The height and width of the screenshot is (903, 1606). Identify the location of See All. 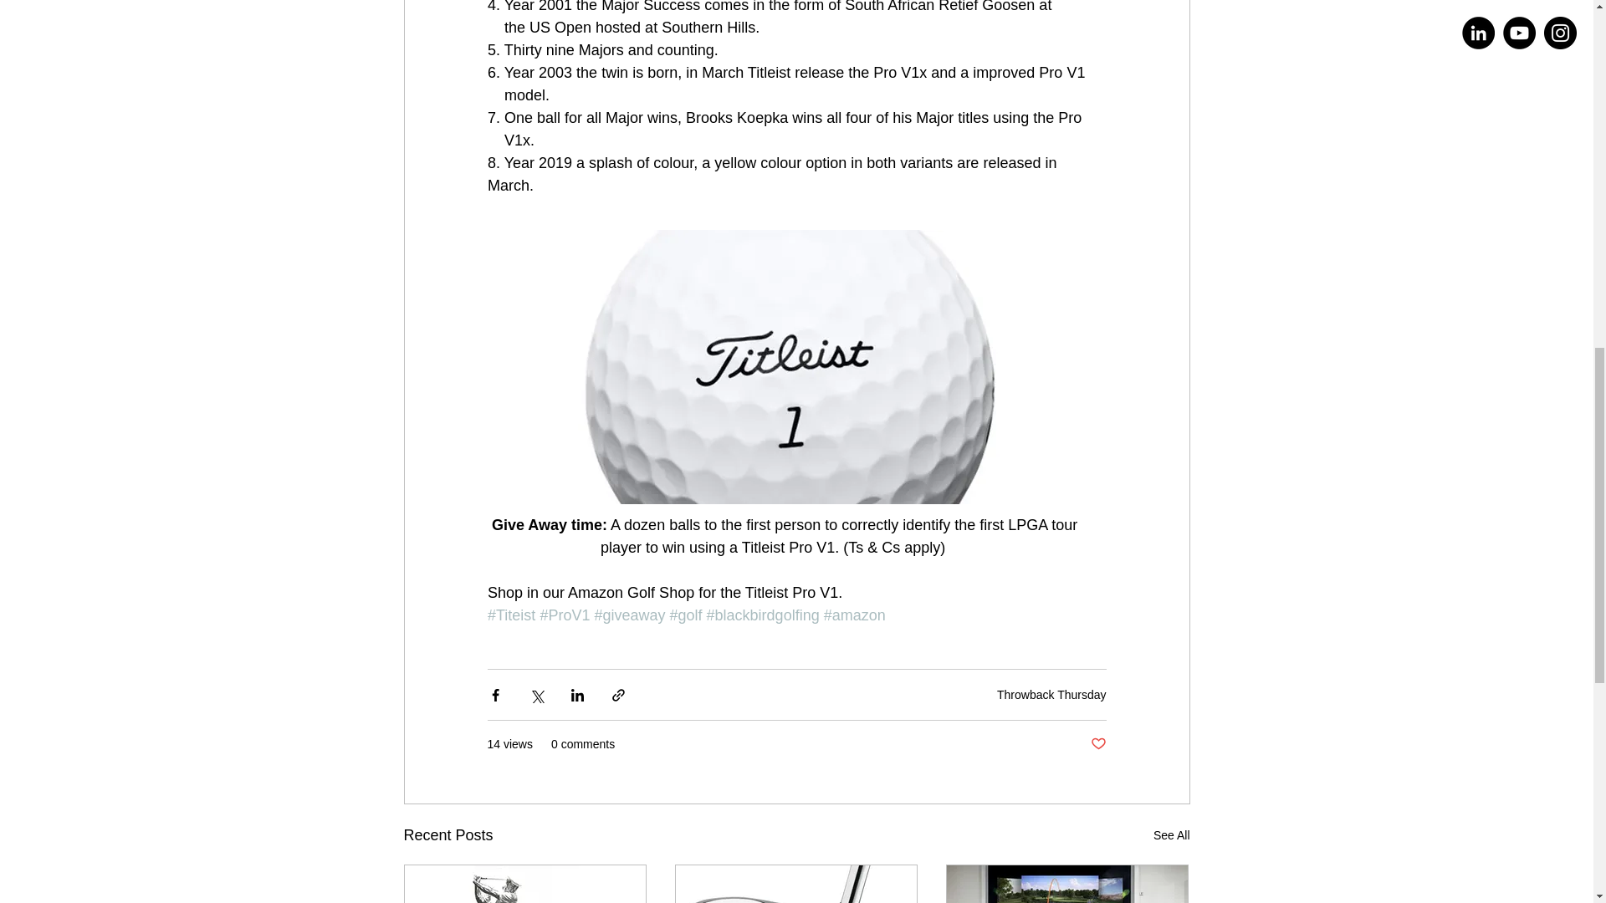
(1171, 835).